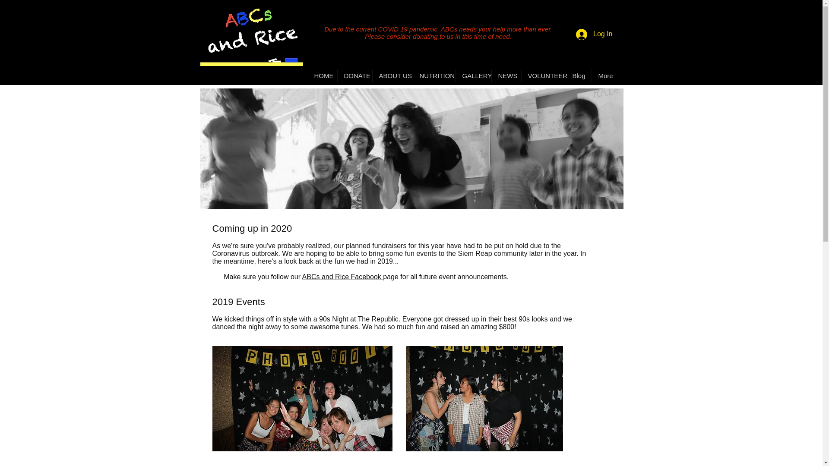 The image size is (829, 466). Describe the element at coordinates (343, 277) in the screenshot. I see `ABCs and Rice Facebook` at that location.